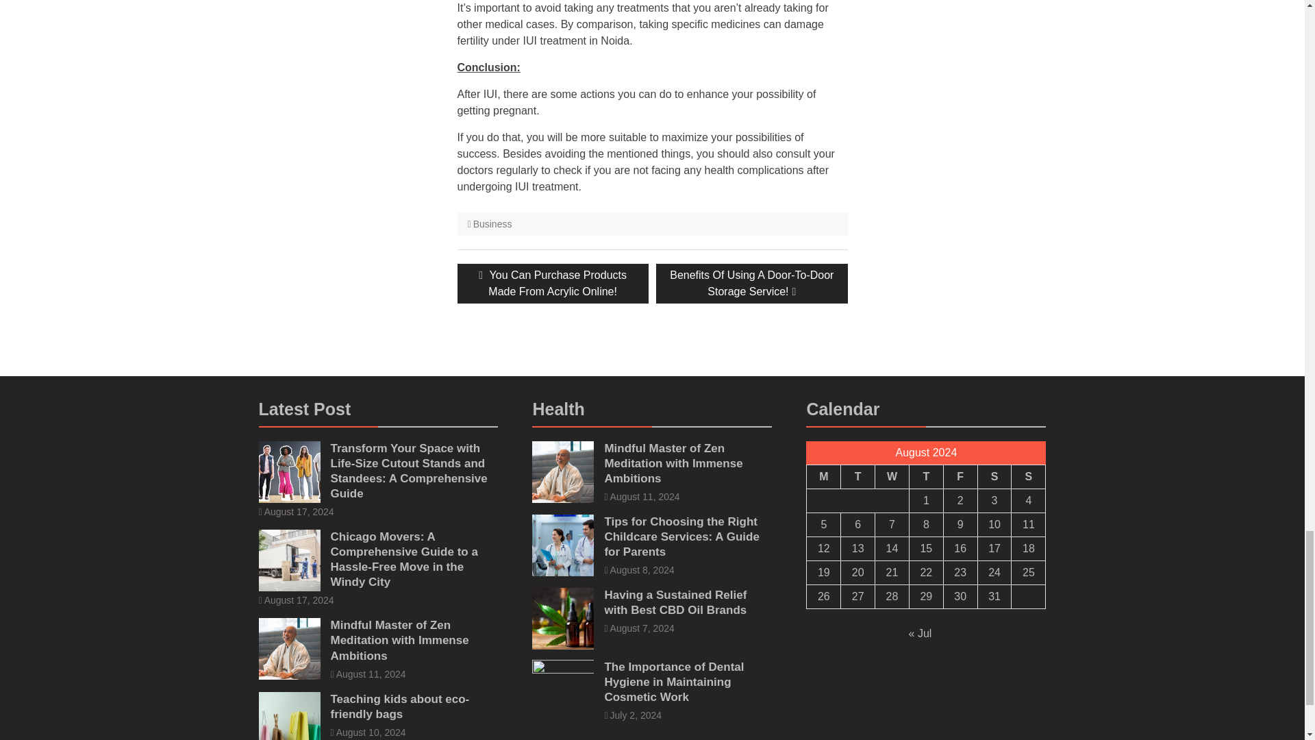 Image resolution: width=1315 pixels, height=740 pixels. I want to click on Thursday, so click(824, 476).